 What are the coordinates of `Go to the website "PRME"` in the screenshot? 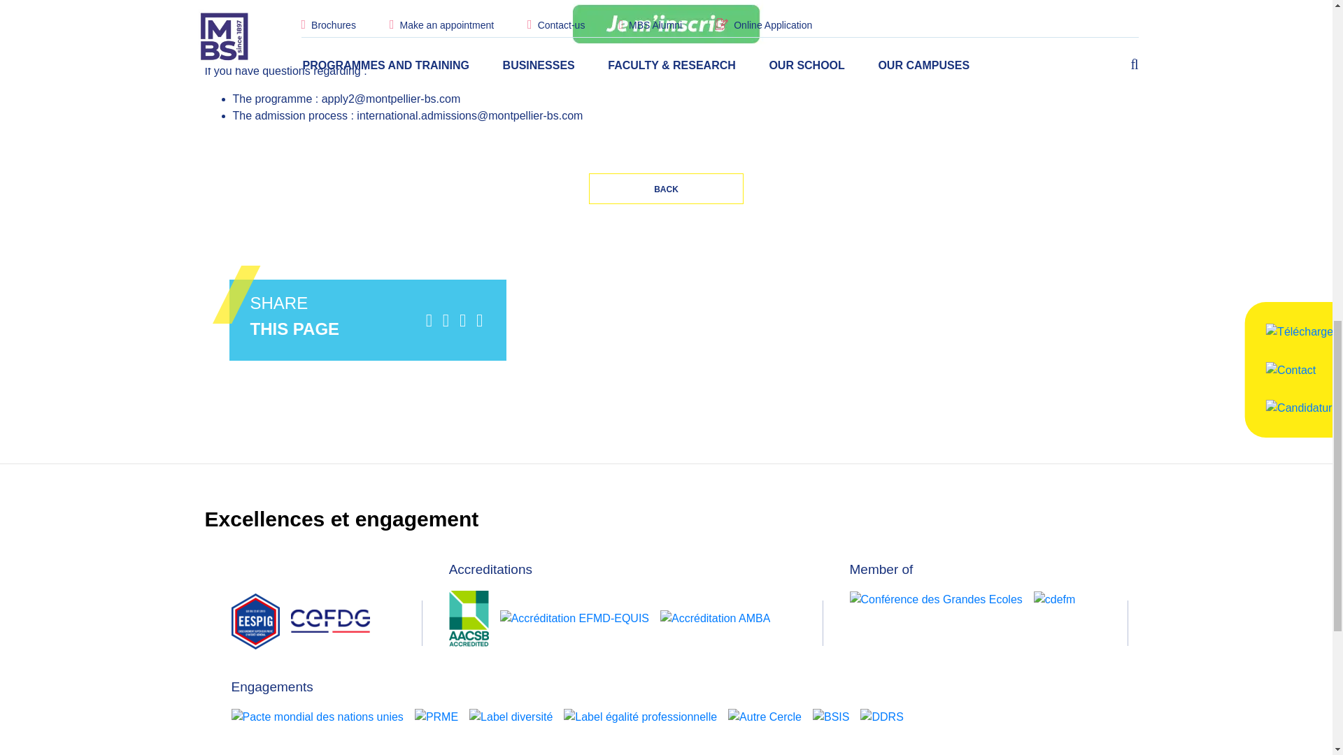 It's located at (436, 717).